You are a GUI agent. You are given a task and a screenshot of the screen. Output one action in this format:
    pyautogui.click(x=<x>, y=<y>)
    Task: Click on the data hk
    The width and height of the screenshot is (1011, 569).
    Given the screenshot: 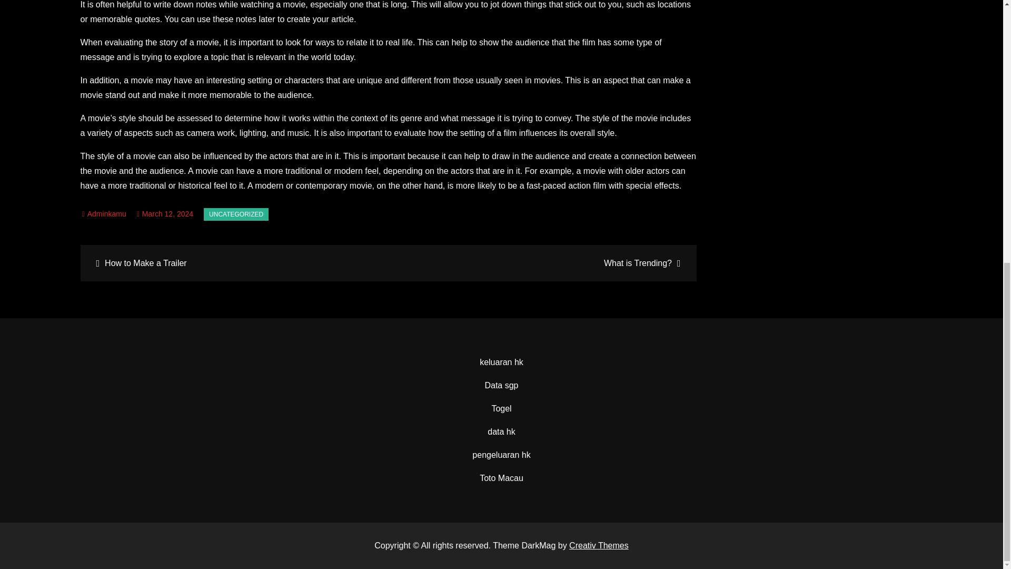 What is the action you would take?
    pyautogui.click(x=501, y=432)
    